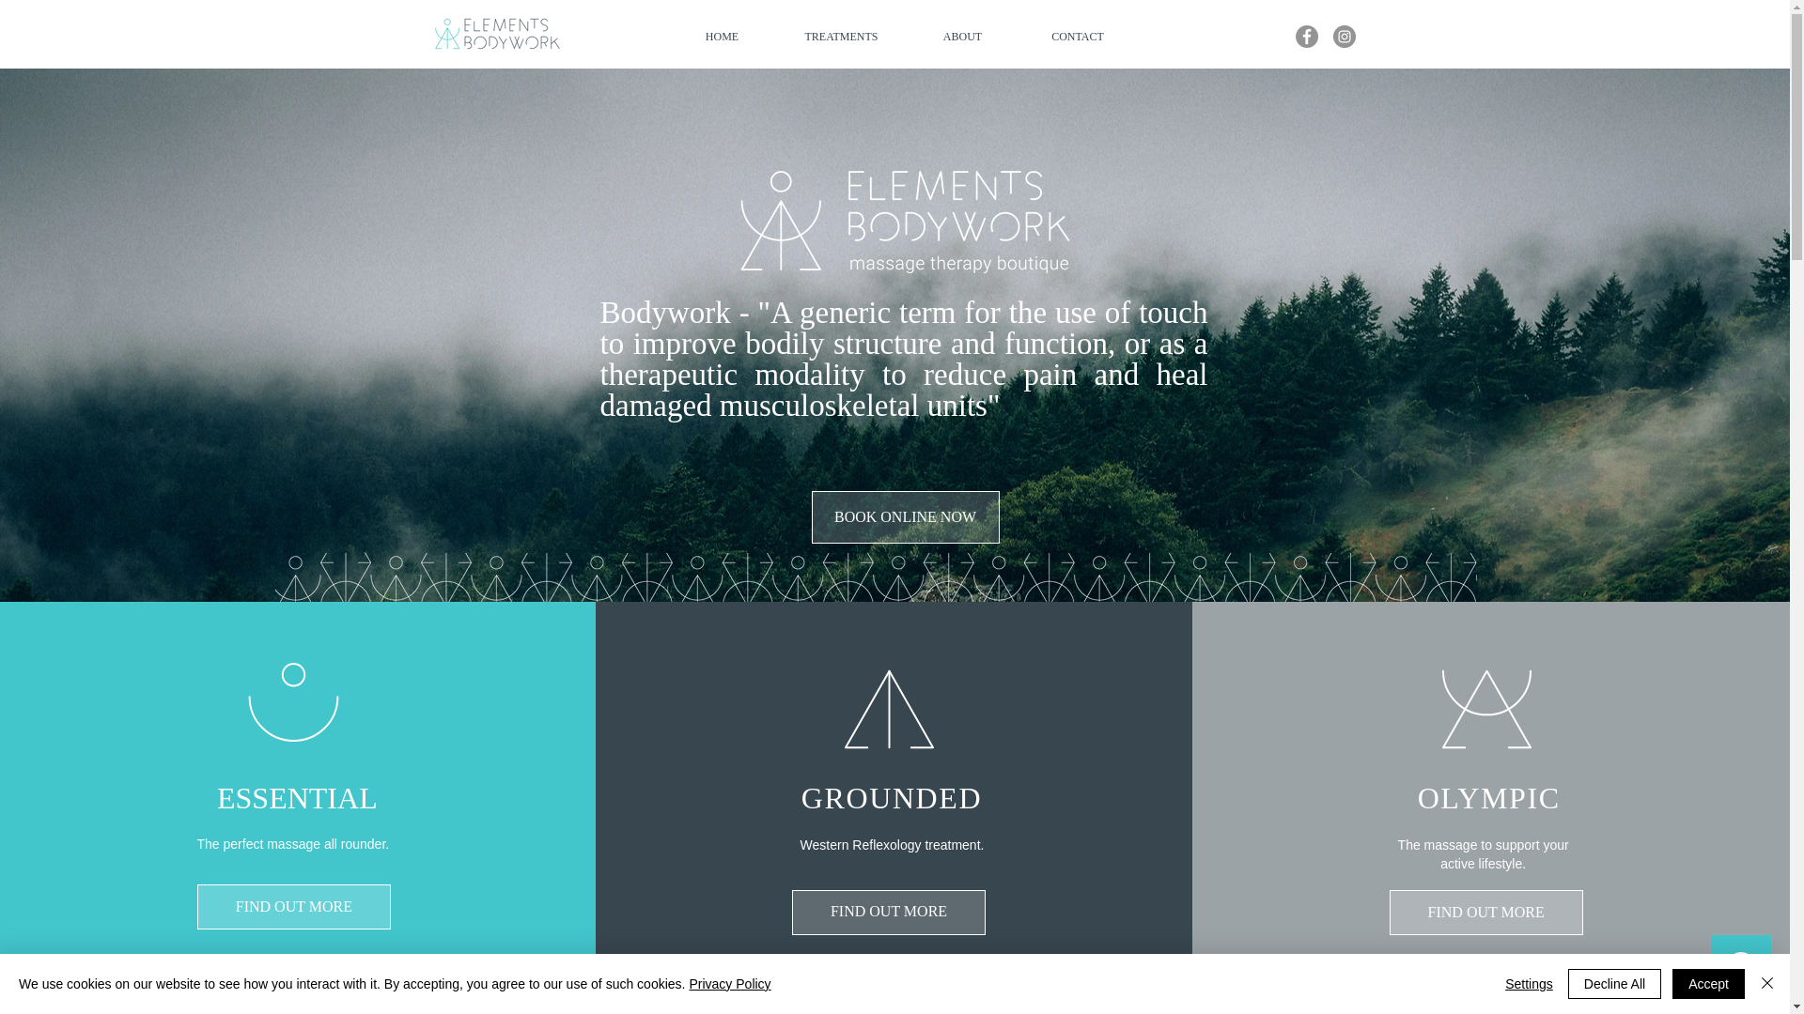  What do you see at coordinates (962, 37) in the screenshot?
I see `ABOUT` at bounding box center [962, 37].